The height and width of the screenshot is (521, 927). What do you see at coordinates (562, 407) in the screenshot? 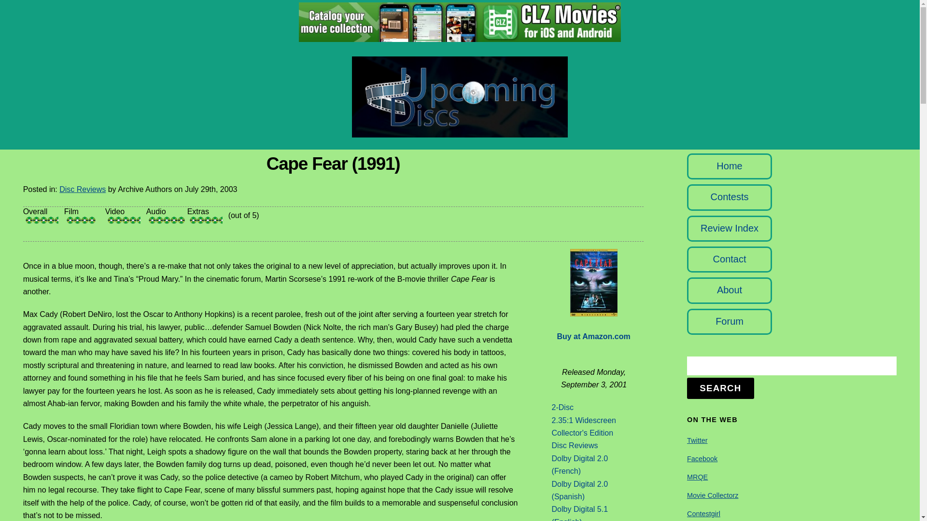
I see `2-Disc` at bounding box center [562, 407].